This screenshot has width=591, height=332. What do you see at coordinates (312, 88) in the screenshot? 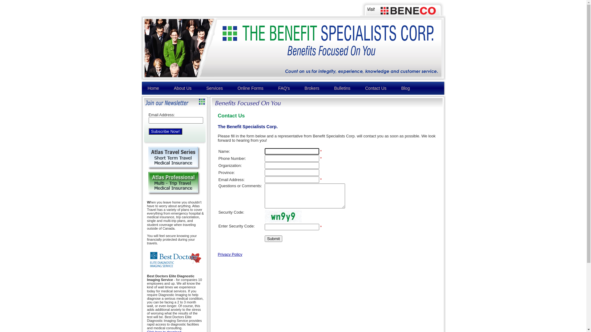
I see `Brokers` at bounding box center [312, 88].